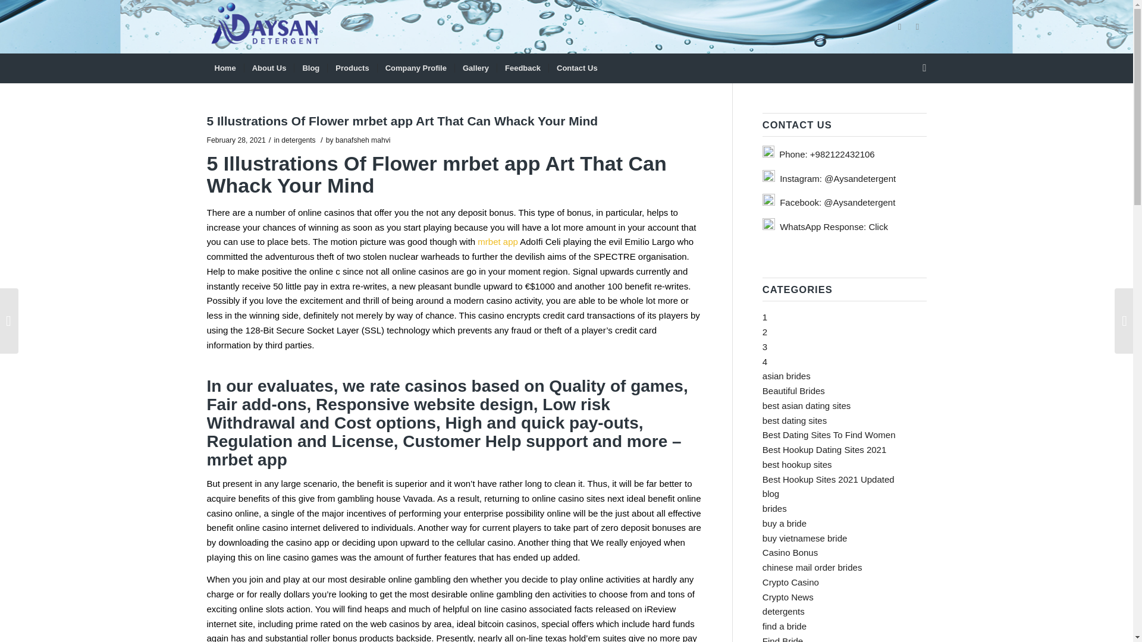  Describe the element at coordinates (363, 140) in the screenshot. I see `Posts by banafsheh mahvi` at that location.